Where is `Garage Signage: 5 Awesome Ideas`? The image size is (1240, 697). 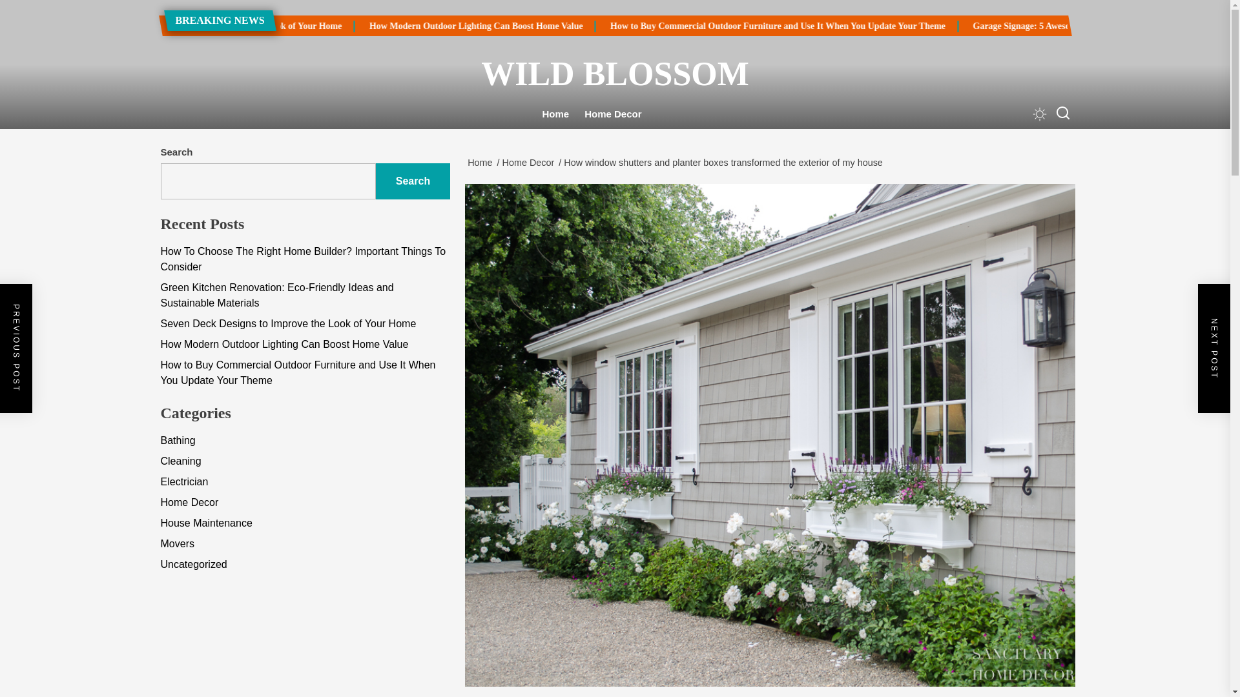
Garage Signage: 5 Awesome Ideas is located at coordinates (1131, 26).